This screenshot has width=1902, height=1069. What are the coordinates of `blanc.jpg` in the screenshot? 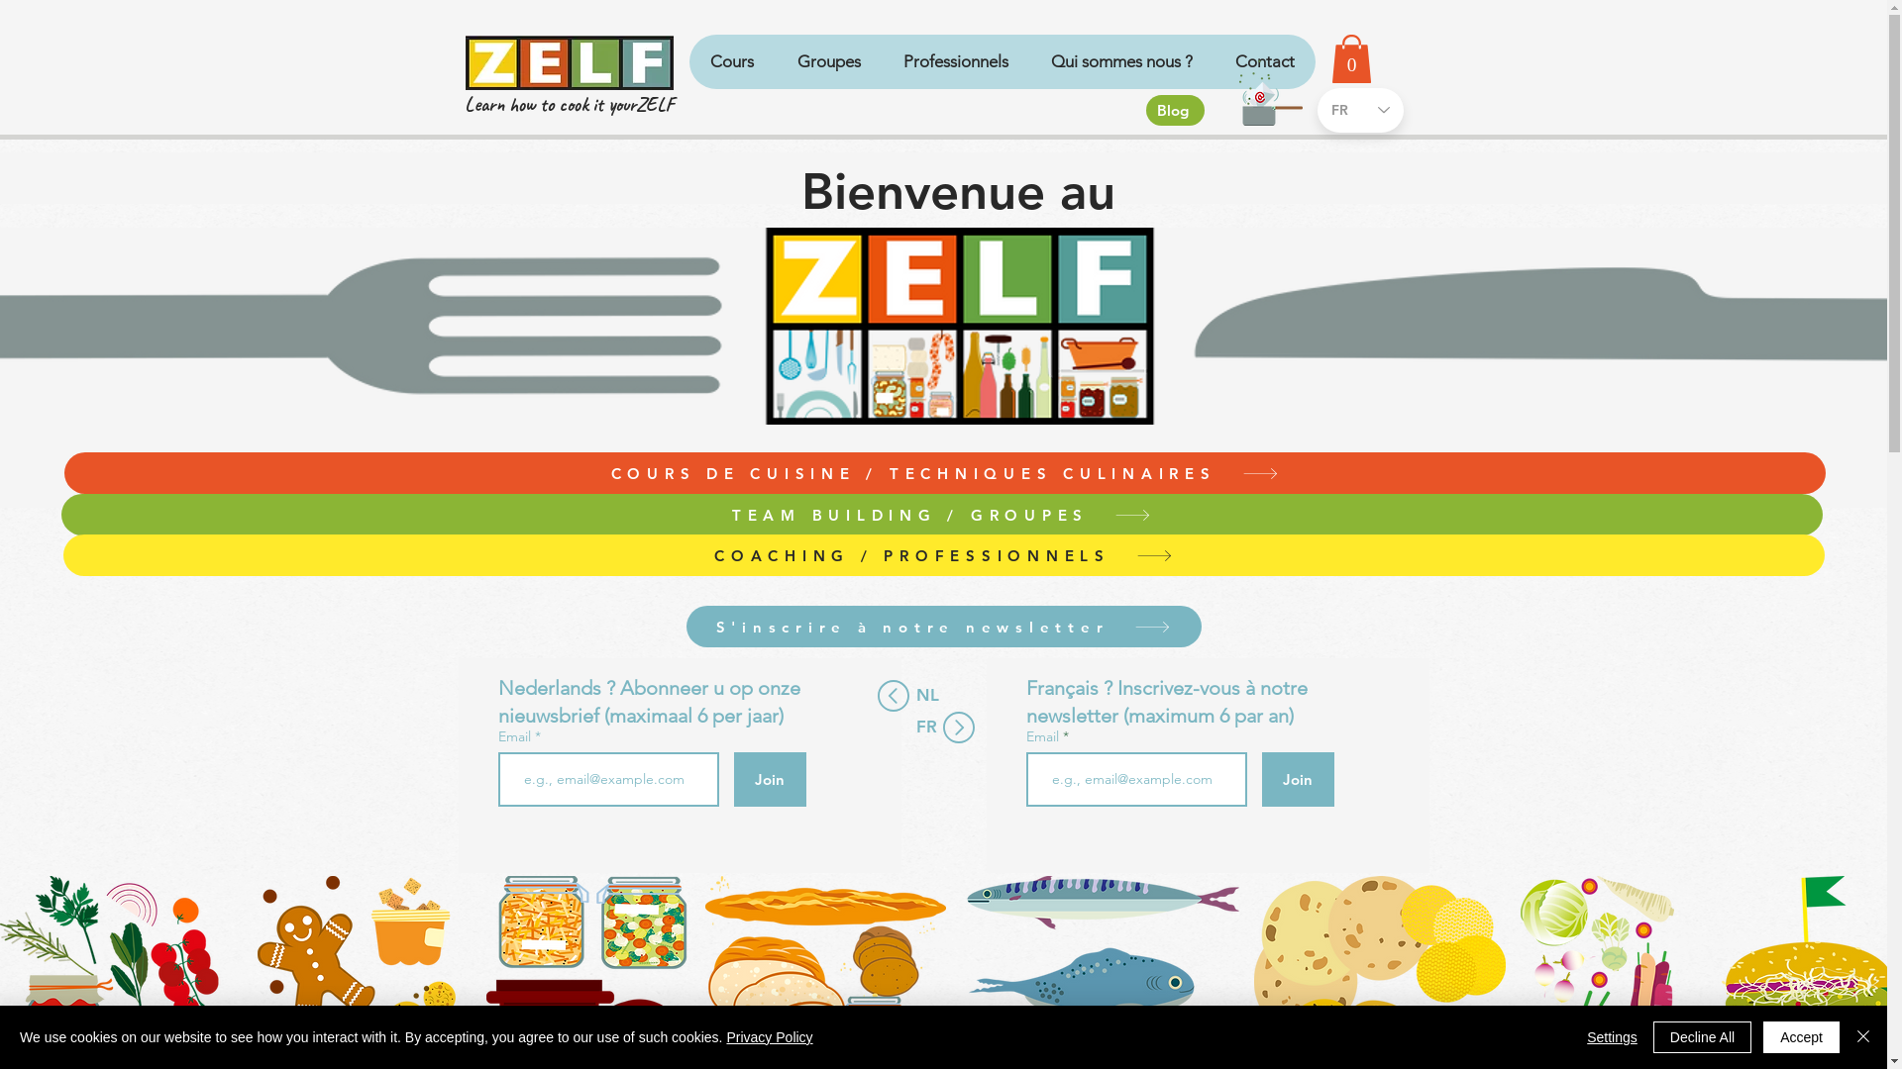 It's located at (570, 63).